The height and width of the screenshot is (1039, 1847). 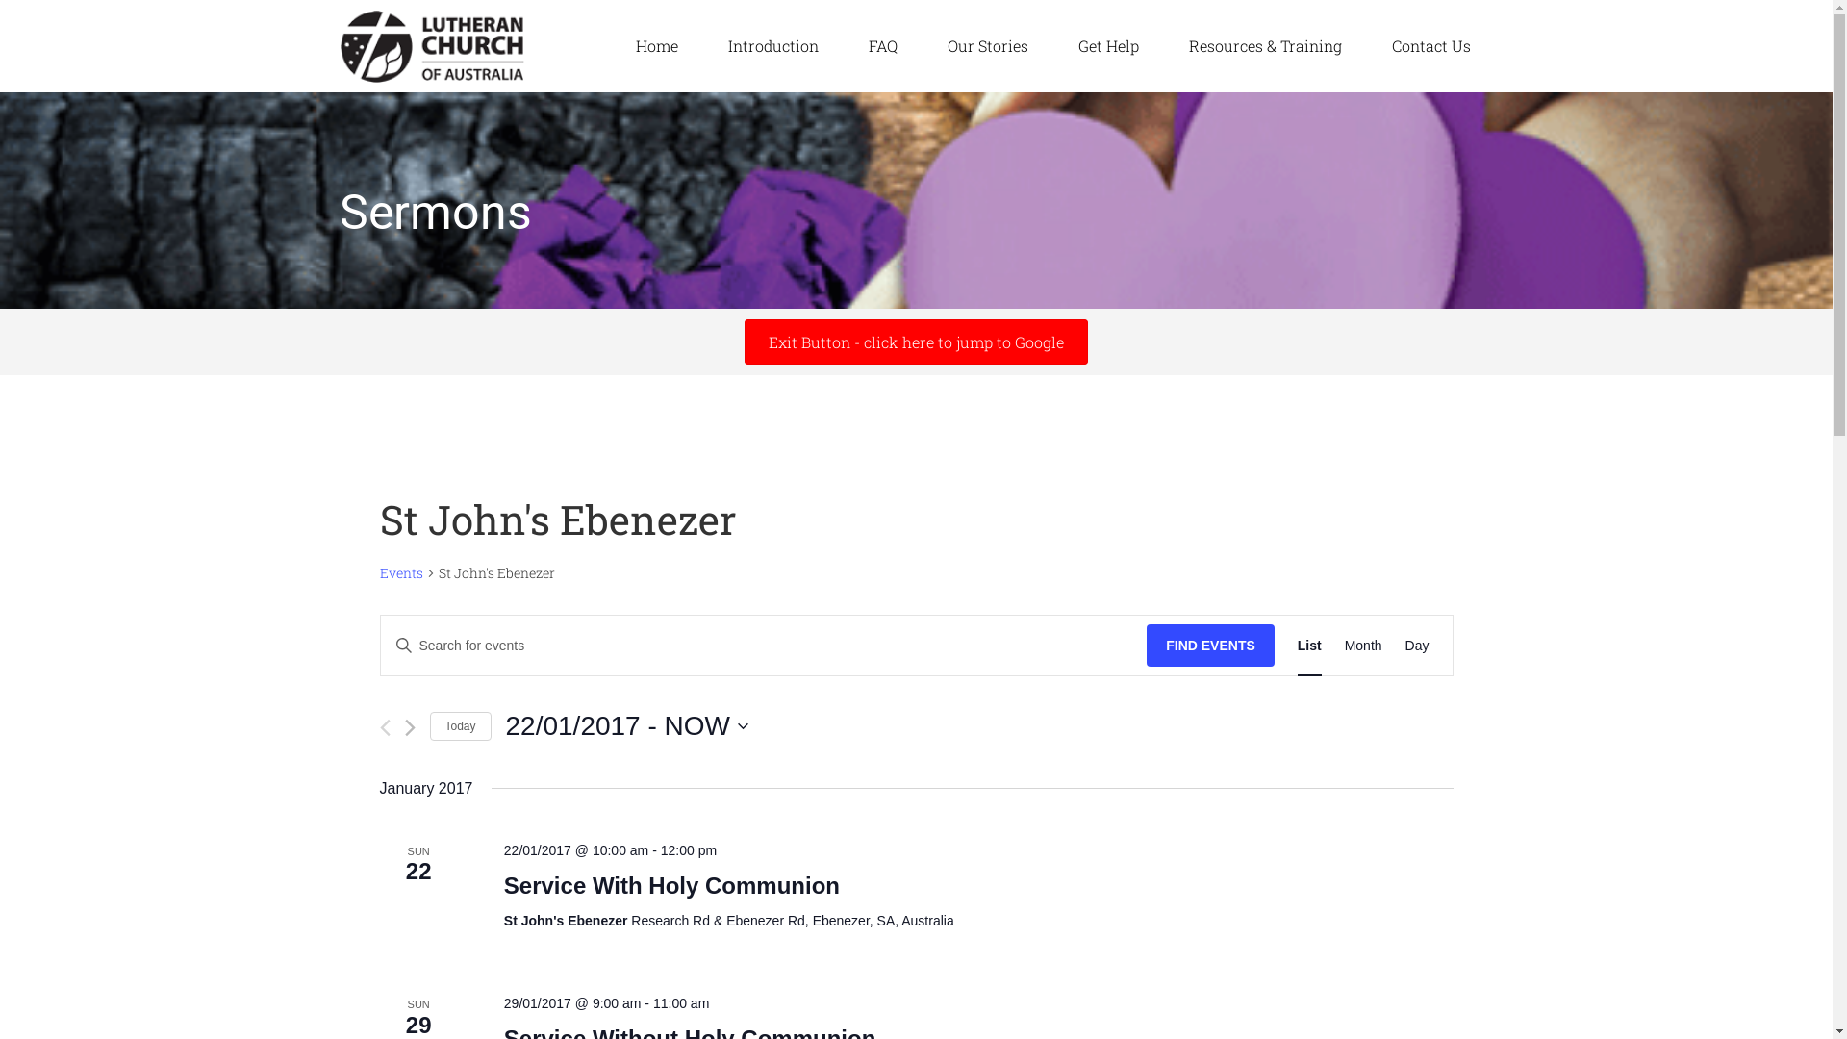 I want to click on Skip to primary navigation, so click(x=0, y=0).